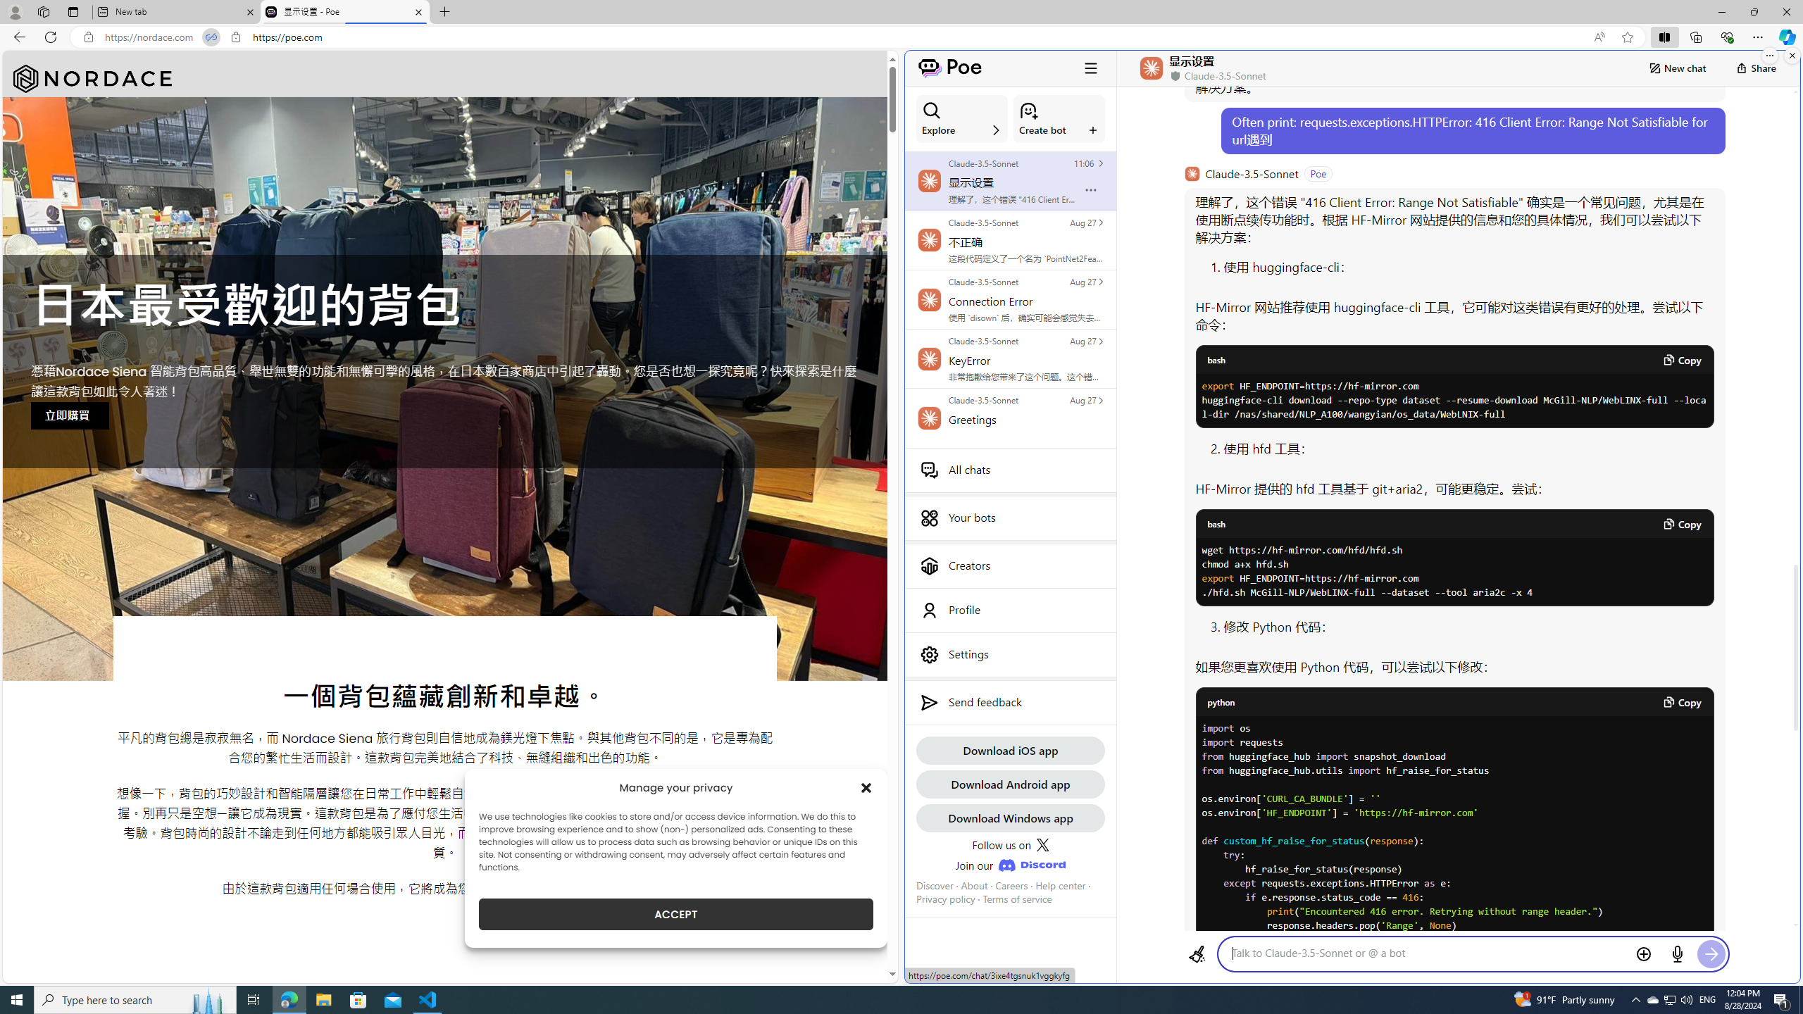 The height and width of the screenshot is (1014, 1803). What do you see at coordinates (844, 37) in the screenshot?
I see `Address and search bar` at bounding box center [844, 37].